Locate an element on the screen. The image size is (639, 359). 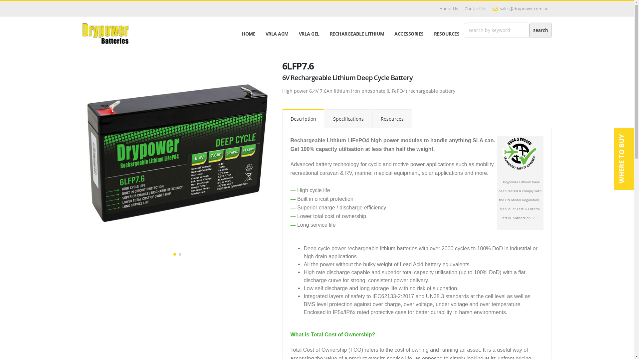
Resources is located at coordinates (392, 118).